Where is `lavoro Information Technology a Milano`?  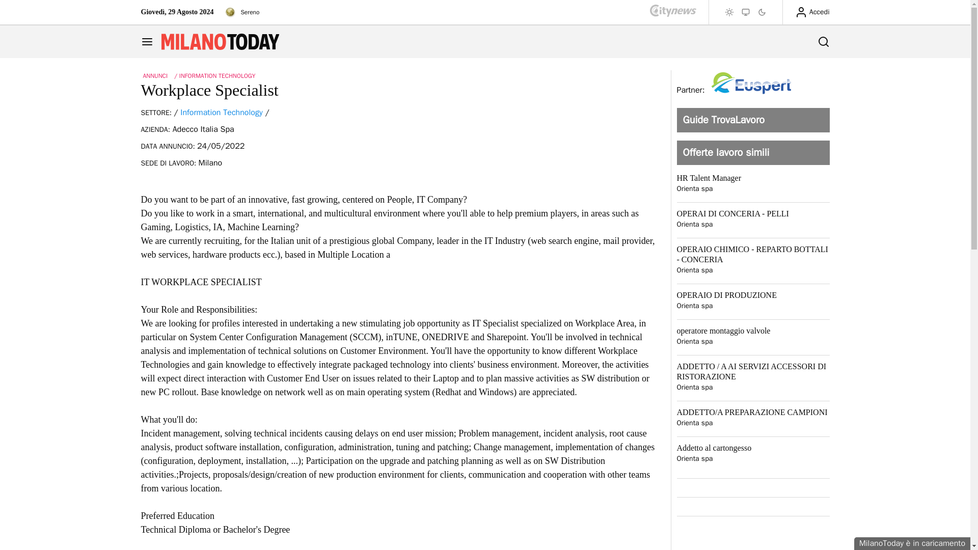 lavoro Information Technology a Milano is located at coordinates (214, 75).